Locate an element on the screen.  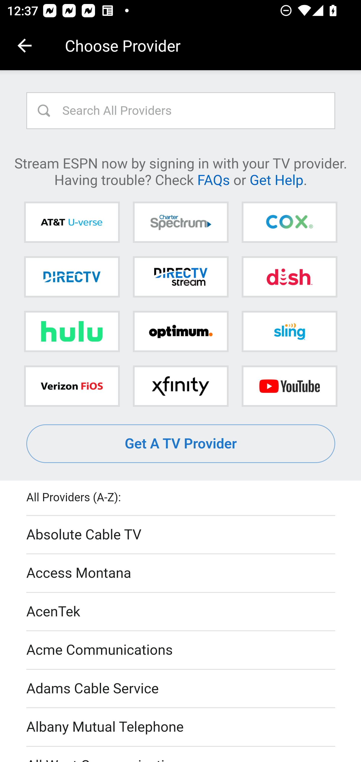
Optimum is located at coordinates (180, 331).